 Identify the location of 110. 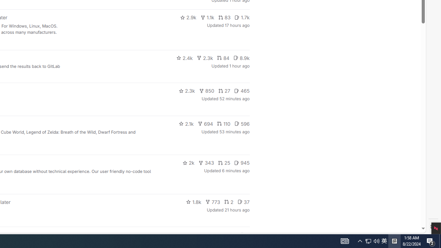
(224, 123).